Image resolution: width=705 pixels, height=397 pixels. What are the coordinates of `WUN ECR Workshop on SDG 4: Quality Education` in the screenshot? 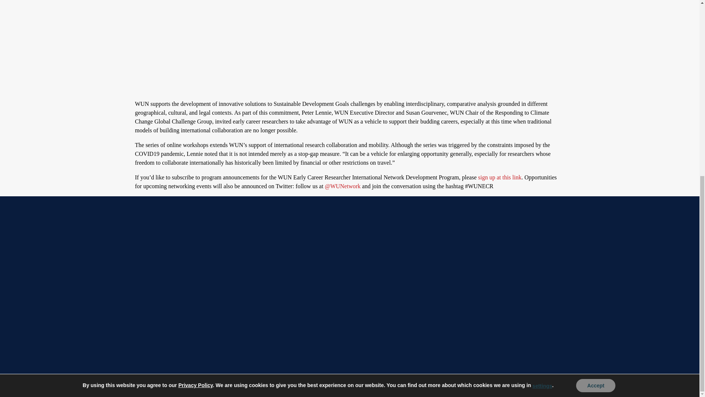 It's located at (253, 46).